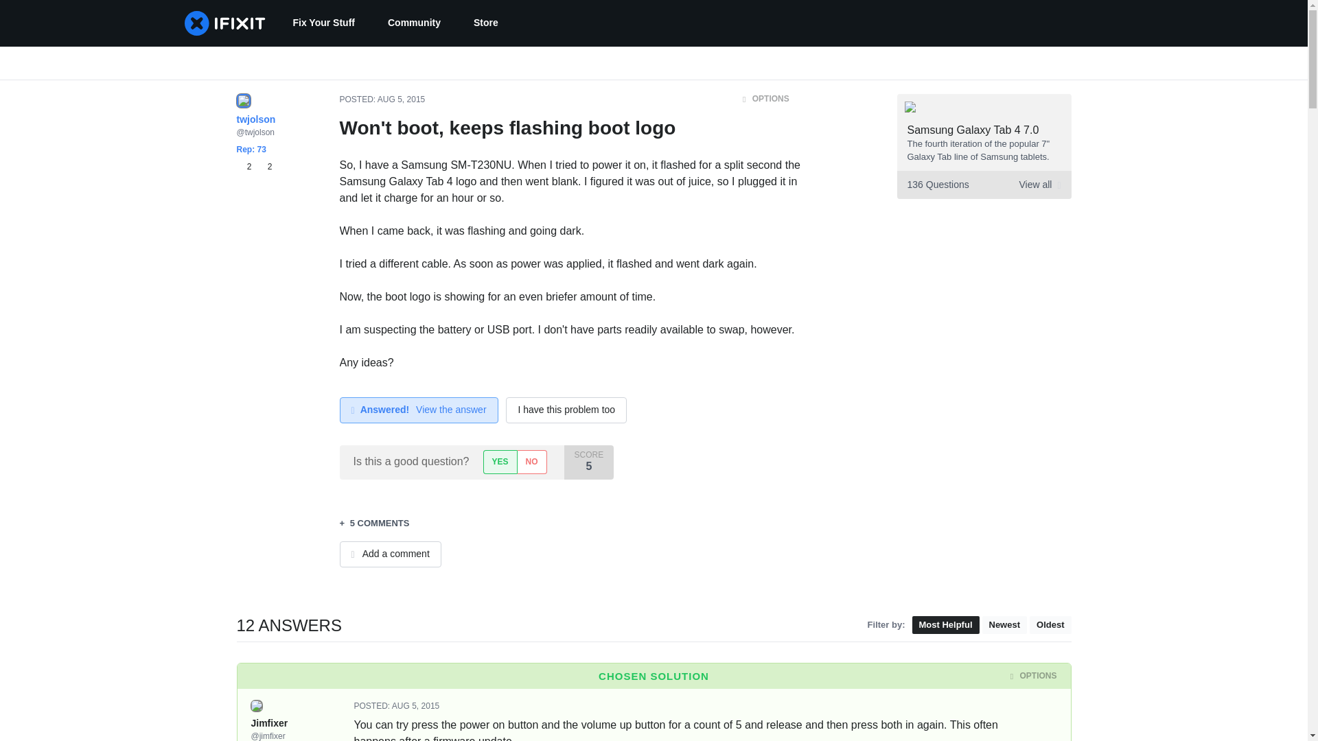 This screenshot has width=1318, height=741. Describe the element at coordinates (418, 410) in the screenshot. I see `Wed, 05 Aug 2015 12:37:48 -0700` at that location.